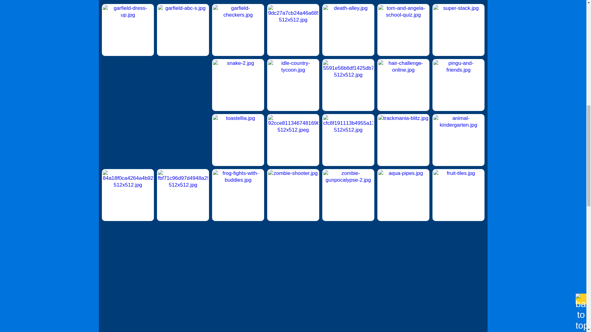 The image size is (591, 332). I want to click on Garfield Dress Up, so click(127, 30).